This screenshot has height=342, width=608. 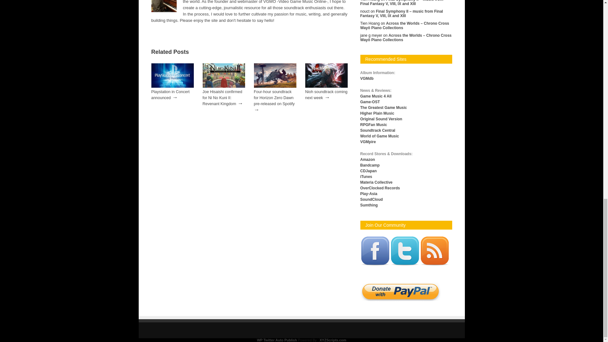 What do you see at coordinates (170, 95) in the screenshot?
I see `Playstation in Concert announced` at bounding box center [170, 95].